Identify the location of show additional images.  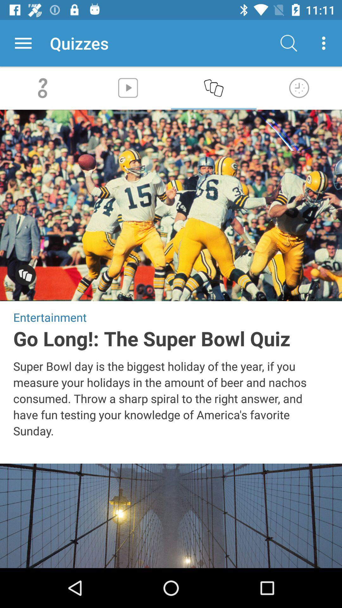
(25, 275).